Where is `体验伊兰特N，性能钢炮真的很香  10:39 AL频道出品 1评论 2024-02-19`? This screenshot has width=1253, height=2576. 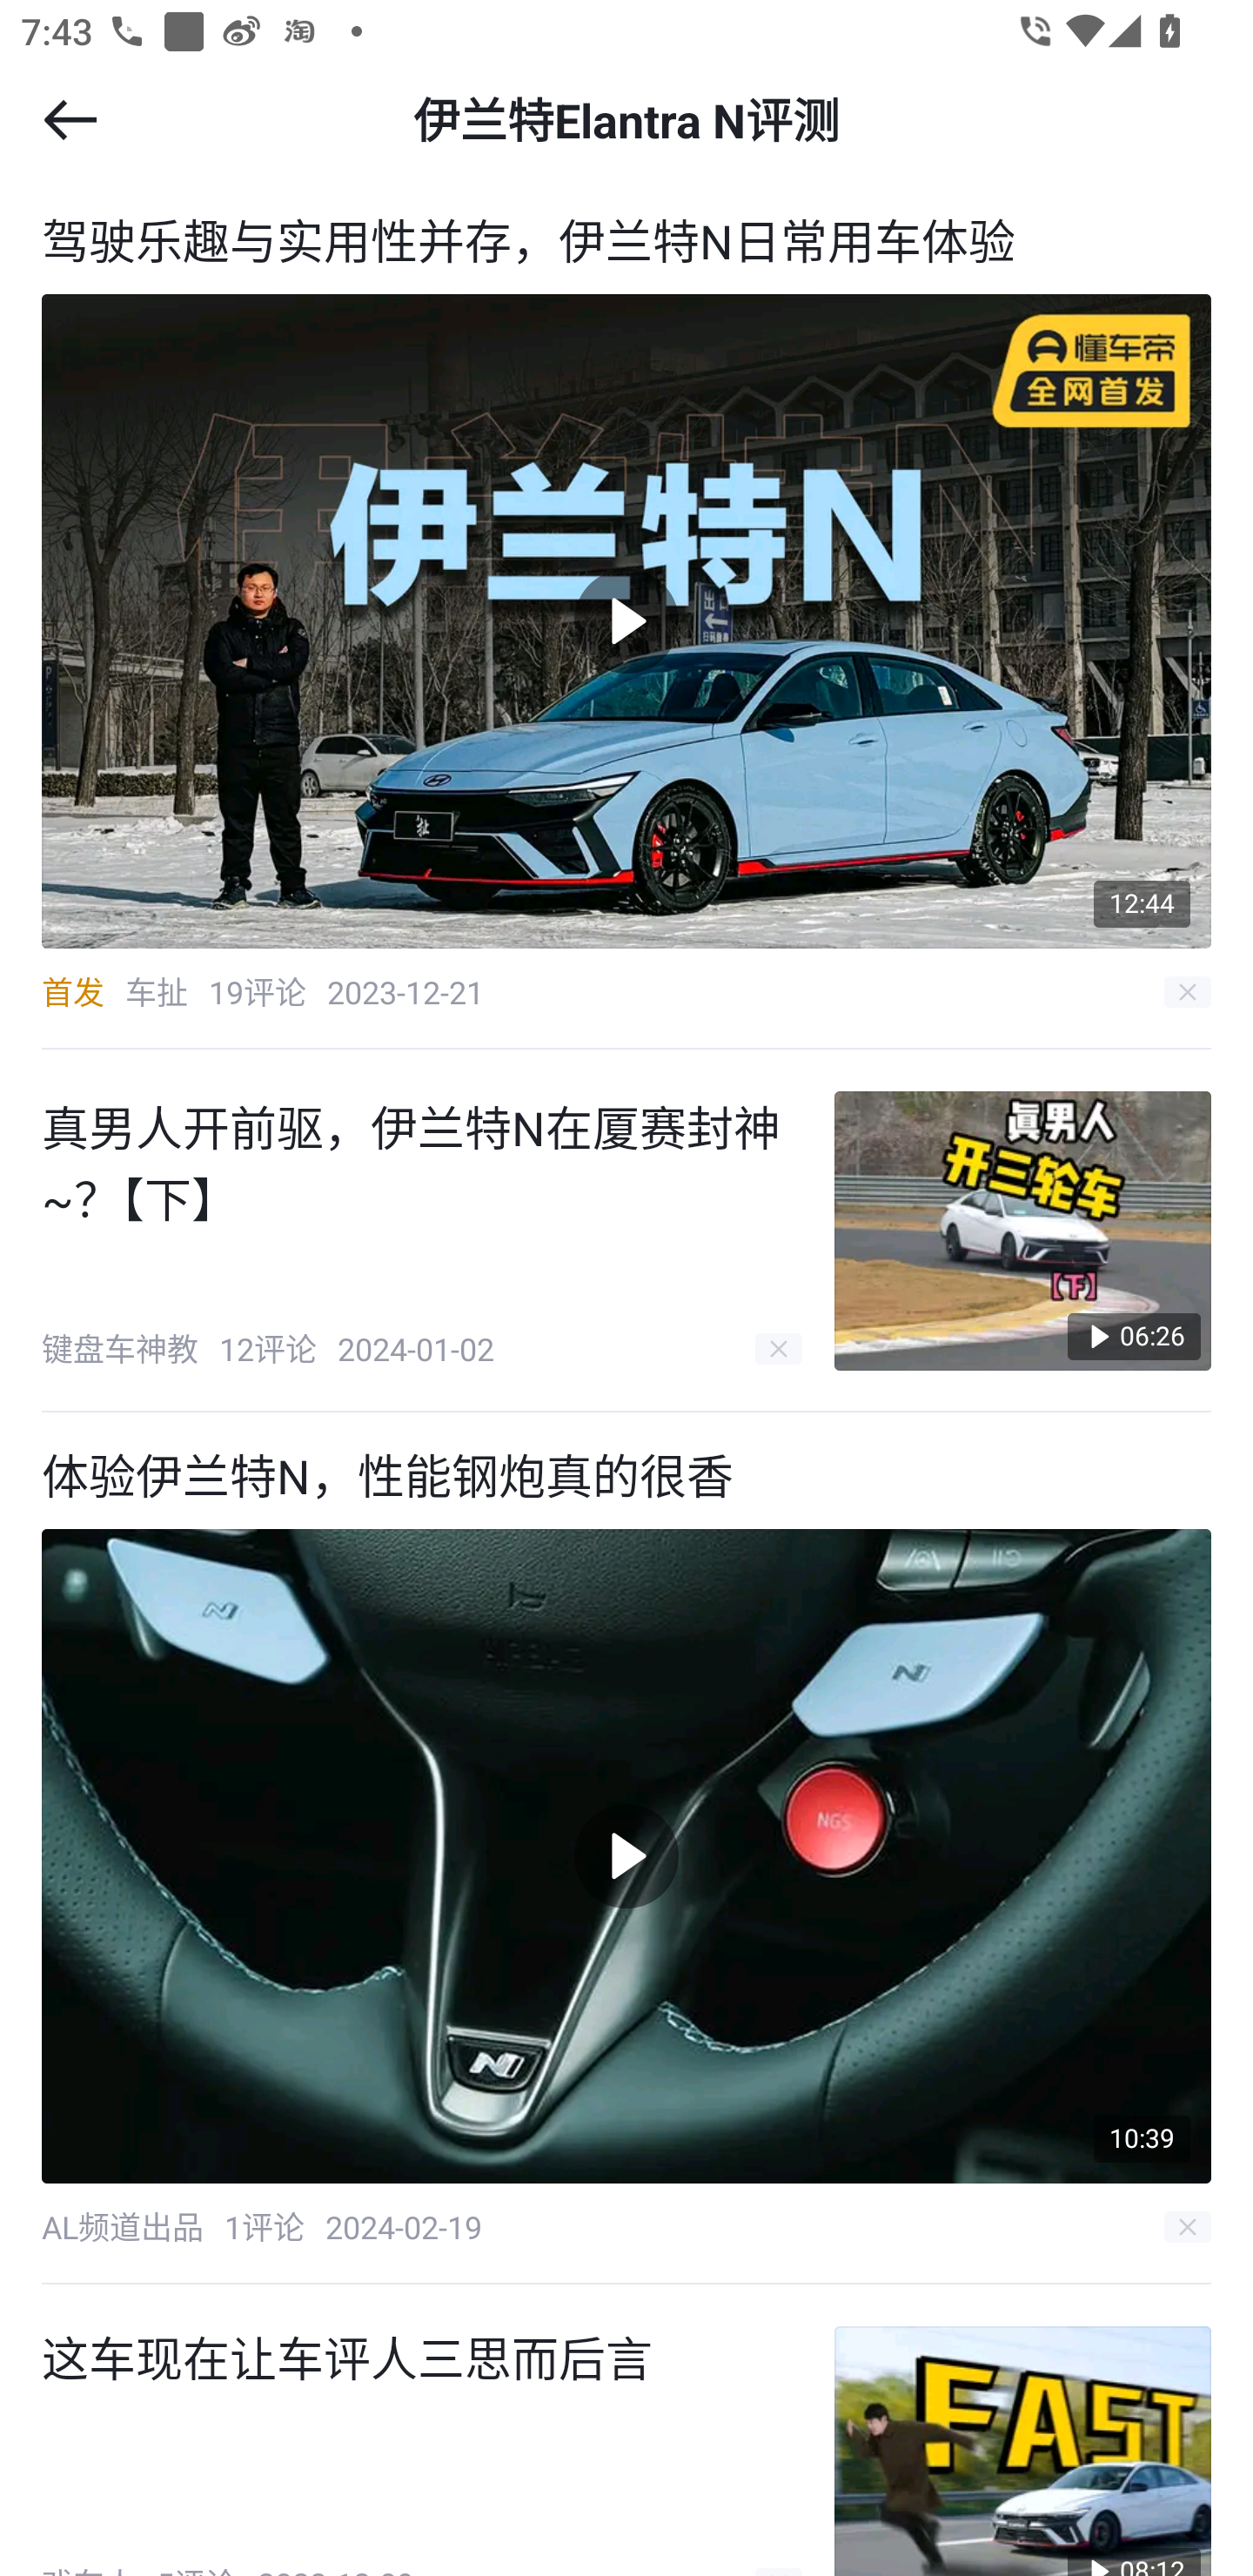 体验伊兰特N，性能钢炮真的很香  10:39 AL频道出品 1评论 2024-02-19 is located at coordinates (626, 1848).